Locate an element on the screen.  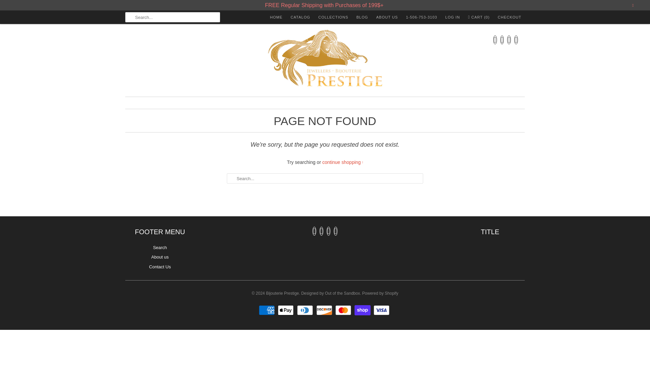
Designed by Out of the Sandbox is located at coordinates (330, 291).